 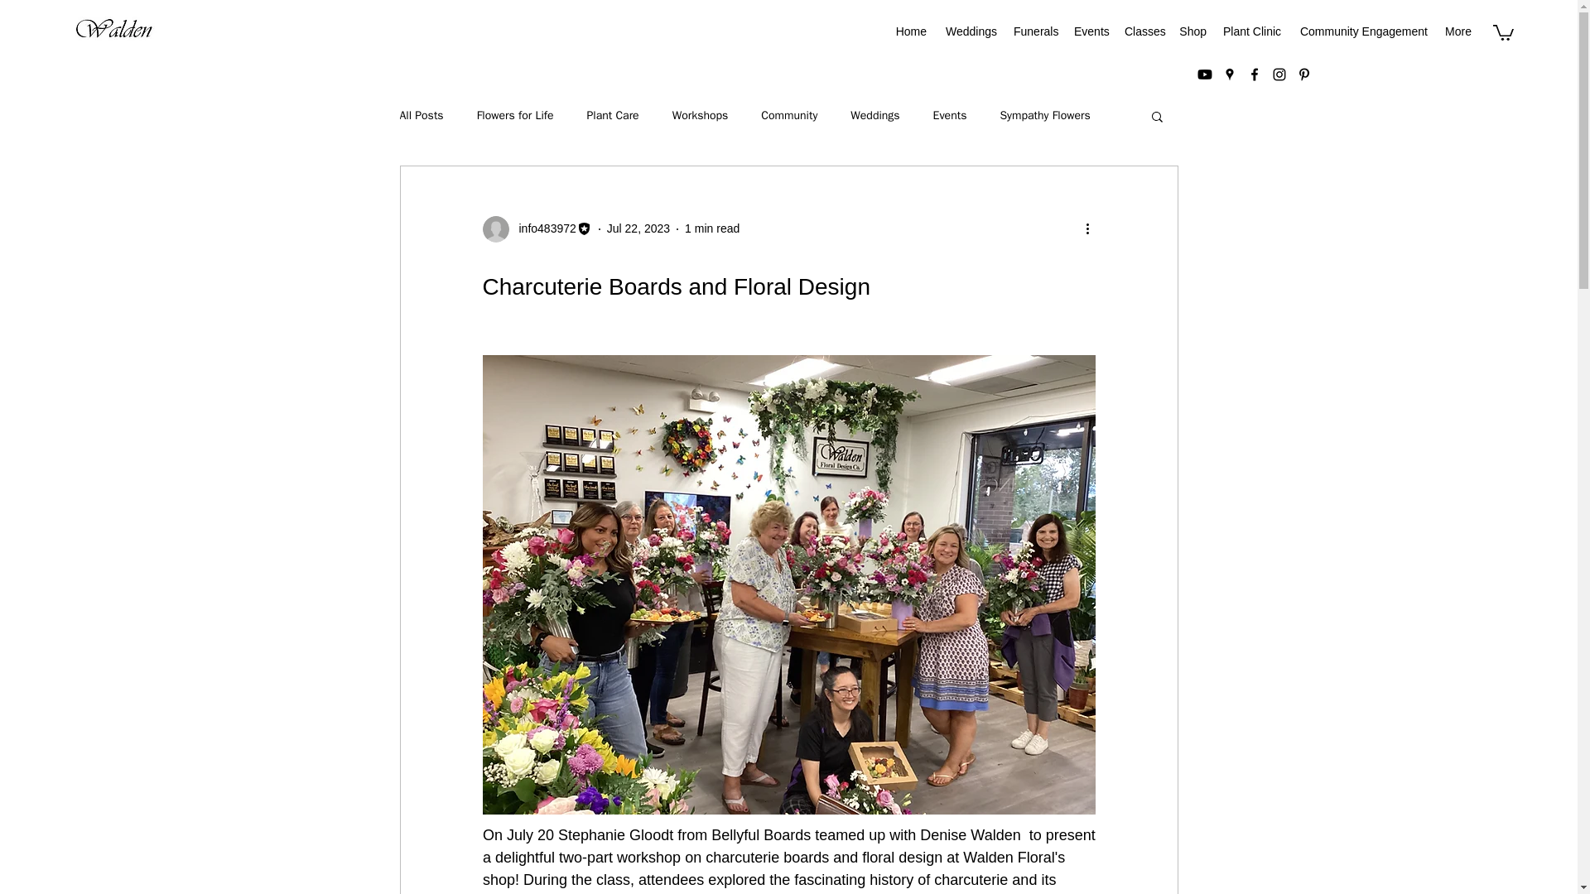 What do you see at coordinates (1192, 31) in the screenshot?
I see `Shop` at bounding box center [1192, 31].